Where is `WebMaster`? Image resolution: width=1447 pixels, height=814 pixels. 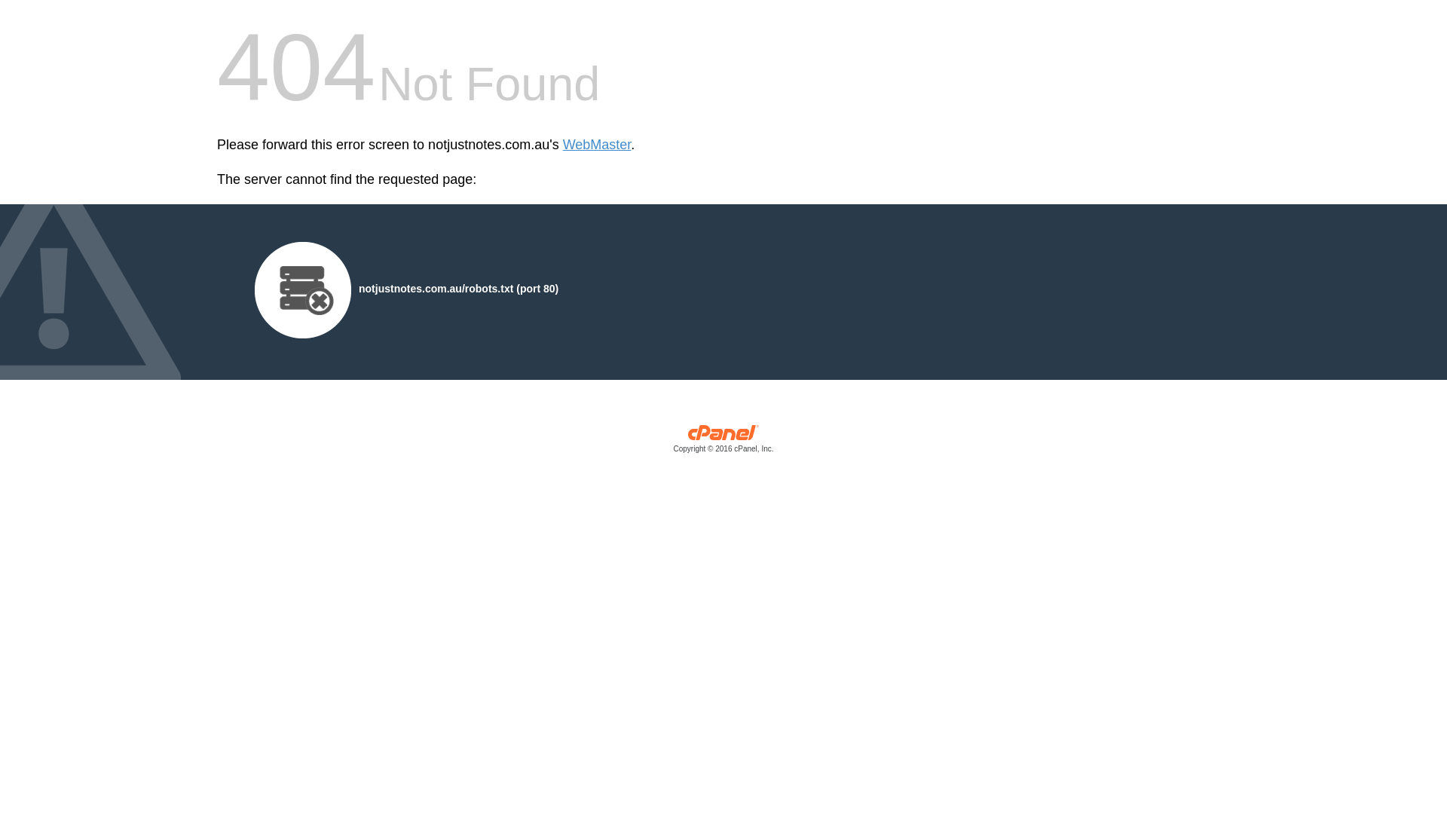
WebMaster is located at coordinates (597, 145).